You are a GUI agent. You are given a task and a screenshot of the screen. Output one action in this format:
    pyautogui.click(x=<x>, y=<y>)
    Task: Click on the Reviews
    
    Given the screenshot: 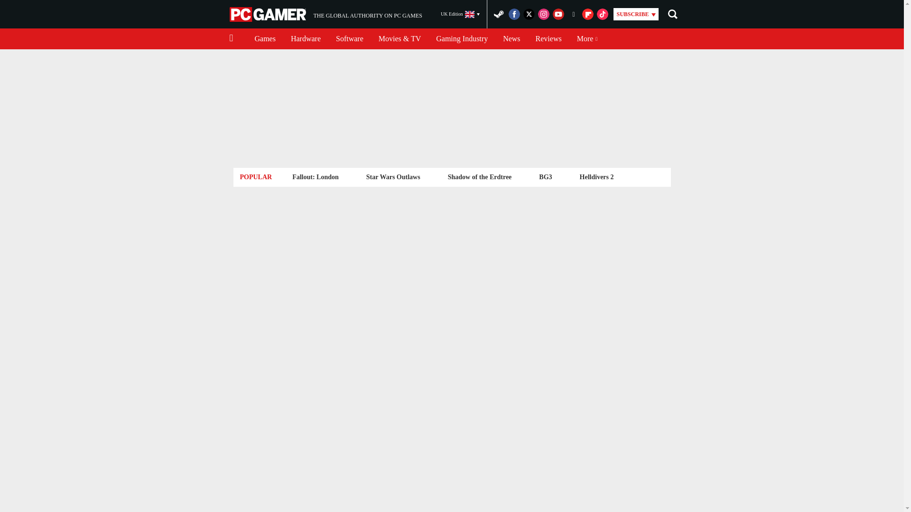 What is the action you would take?
    pyautogui.click(x=462, y=39)
    